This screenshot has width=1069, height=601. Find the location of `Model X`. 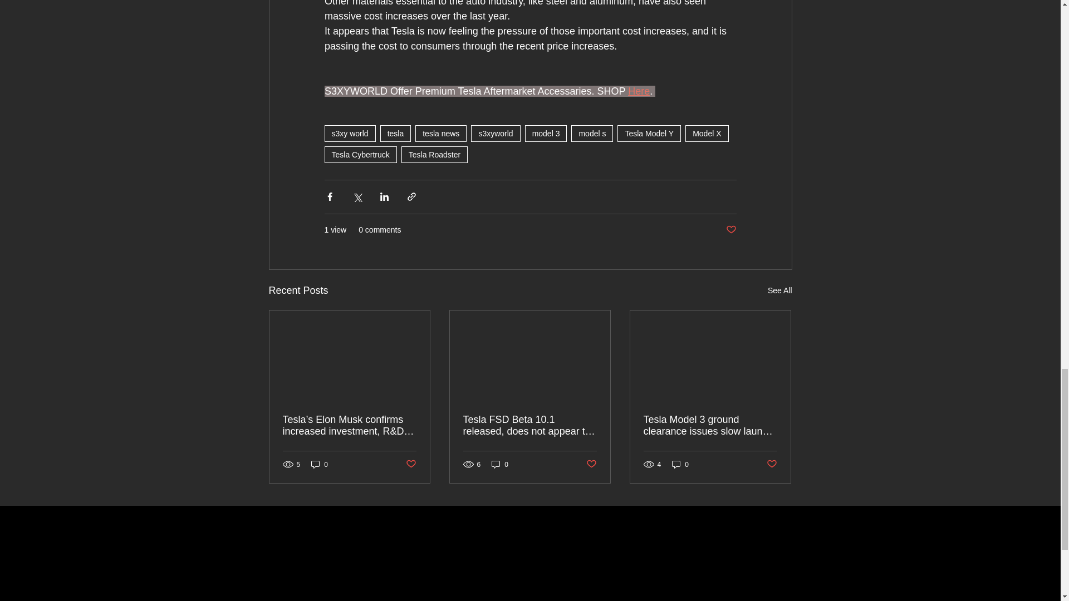

Model X is located at coordinates (706, 133).